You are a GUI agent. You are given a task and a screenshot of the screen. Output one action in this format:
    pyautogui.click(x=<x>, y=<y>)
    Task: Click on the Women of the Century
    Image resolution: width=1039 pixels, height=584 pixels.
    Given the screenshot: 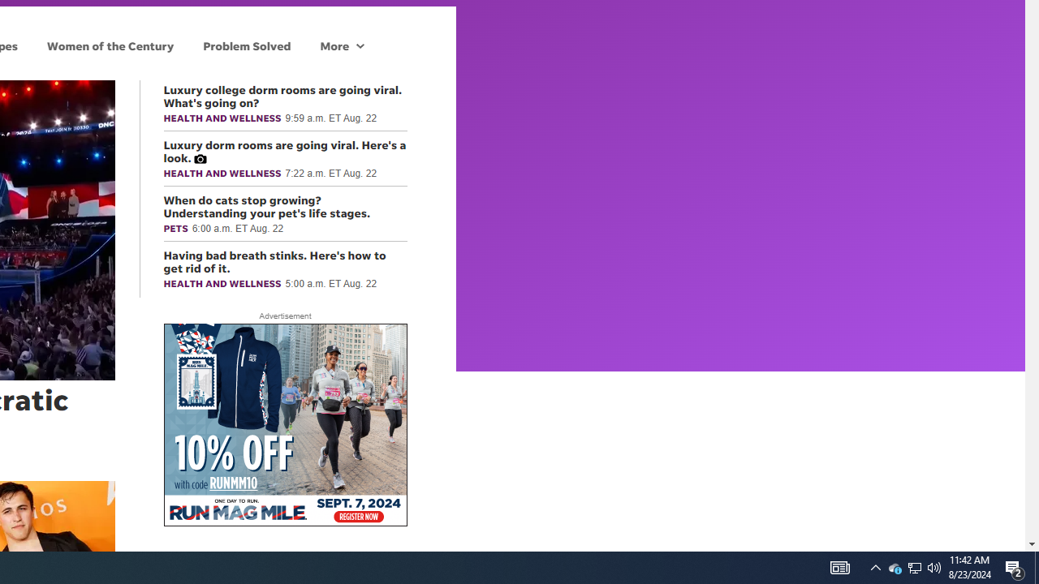 What is the action you would take?
    pyautogui.click(x=110, y=45)
    